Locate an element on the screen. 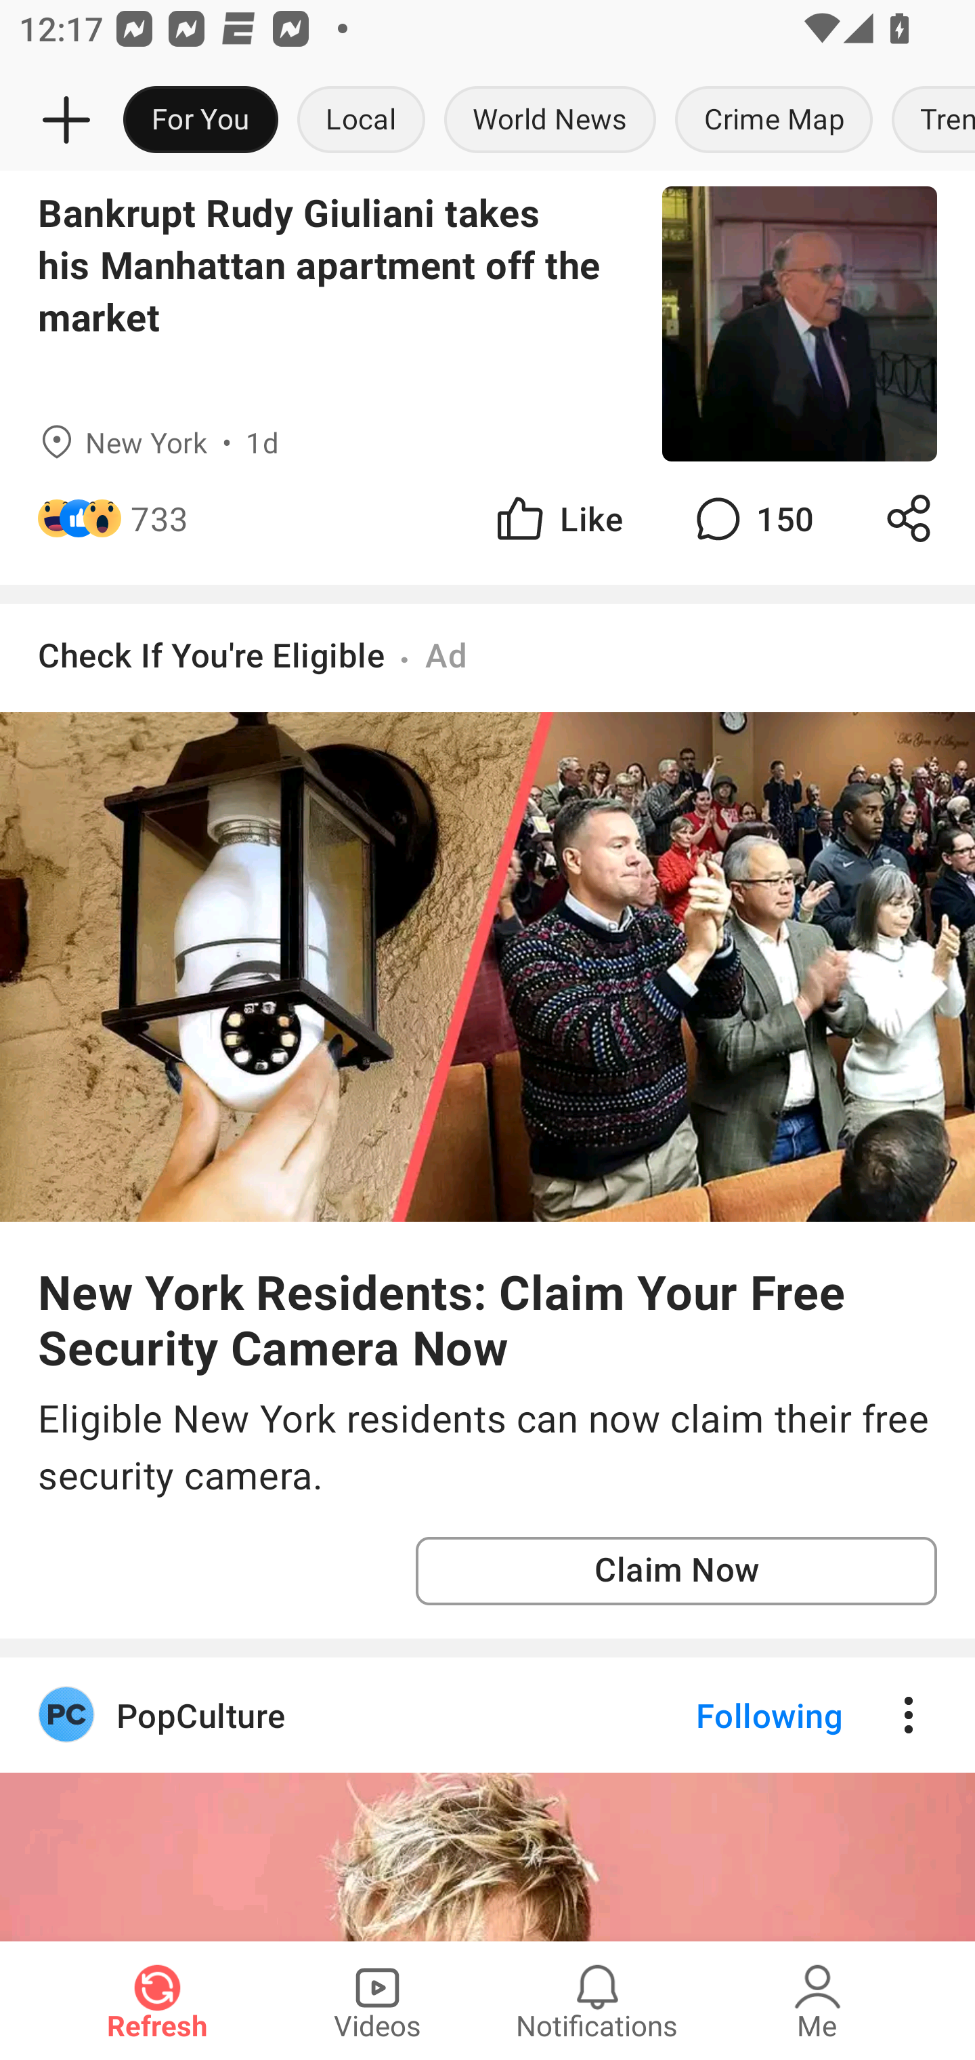 This screenshot has height=2060, width=975. 150 is located at coordinates (752, 518).